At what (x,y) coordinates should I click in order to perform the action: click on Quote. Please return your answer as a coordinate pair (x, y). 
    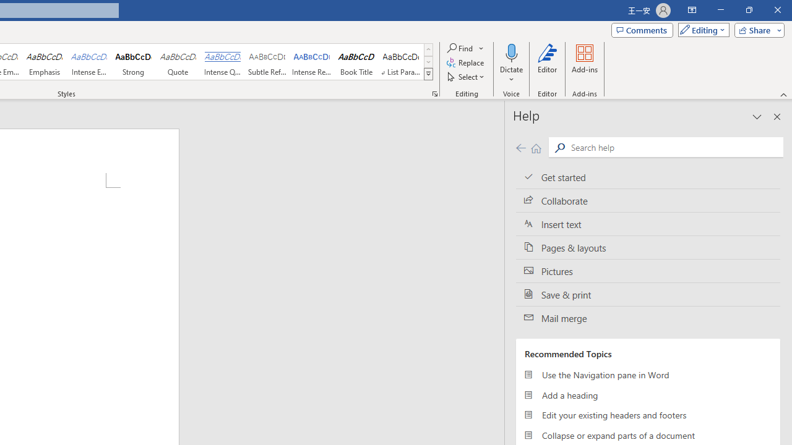
    Looking at the image, I should click on (178, 62).